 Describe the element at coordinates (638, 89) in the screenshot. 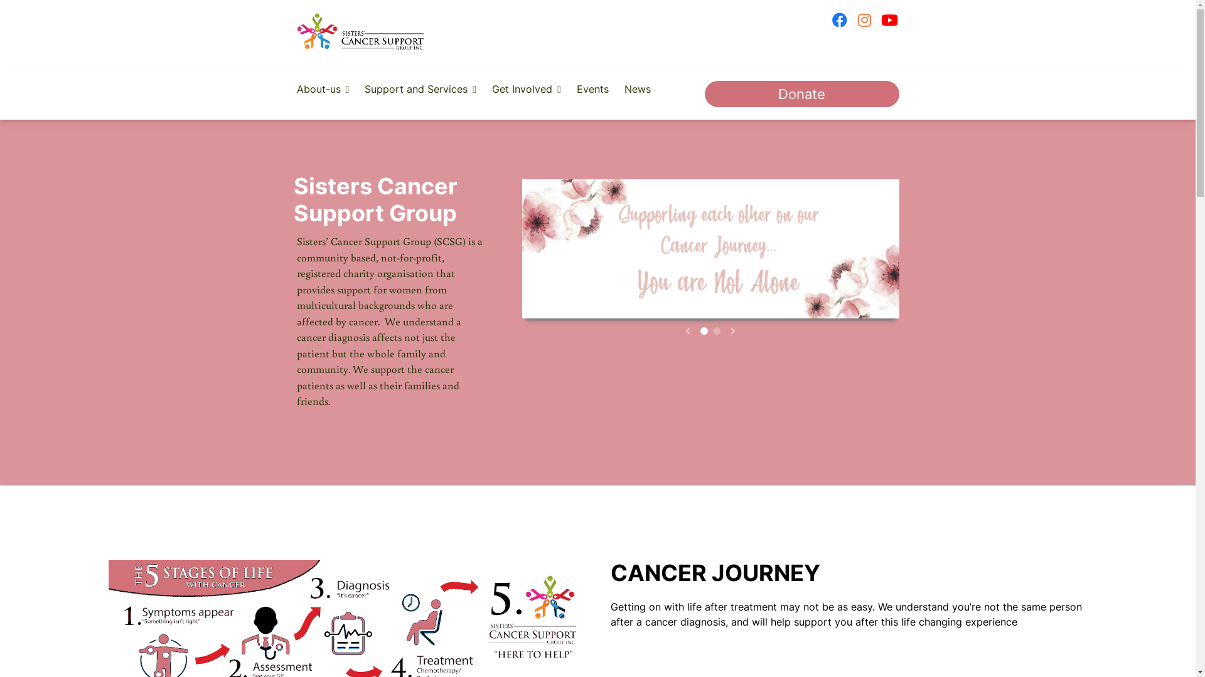

I see `News` at that location.